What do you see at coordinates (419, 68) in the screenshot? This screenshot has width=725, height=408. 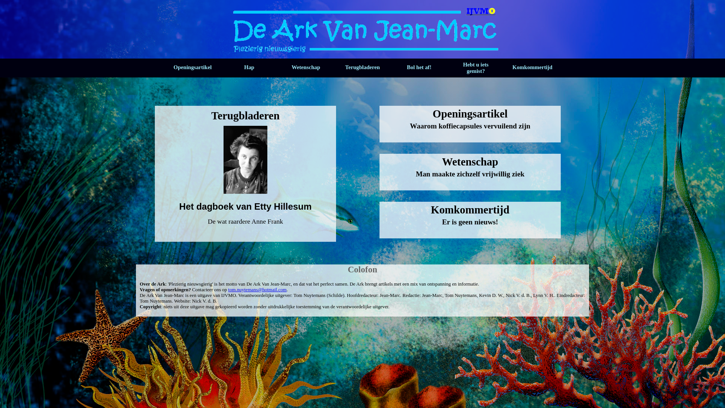 I see `Bol het af!` at bounding box center [419, 68].